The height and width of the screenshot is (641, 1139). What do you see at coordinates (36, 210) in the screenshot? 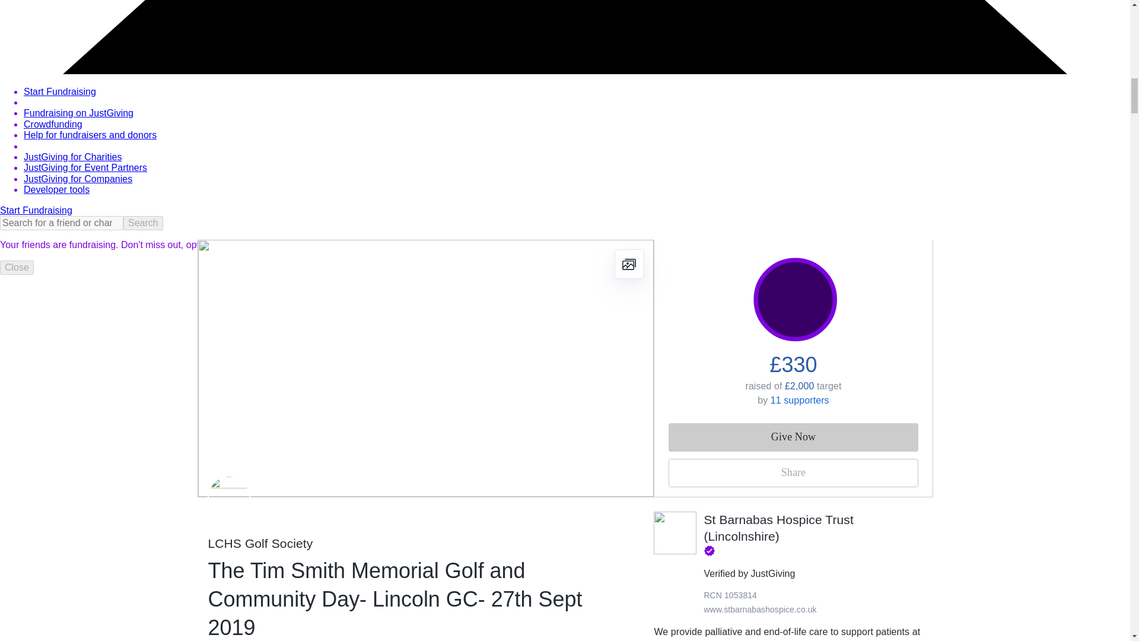
I see `Start Fundraising` at bounding box center [36, 210].